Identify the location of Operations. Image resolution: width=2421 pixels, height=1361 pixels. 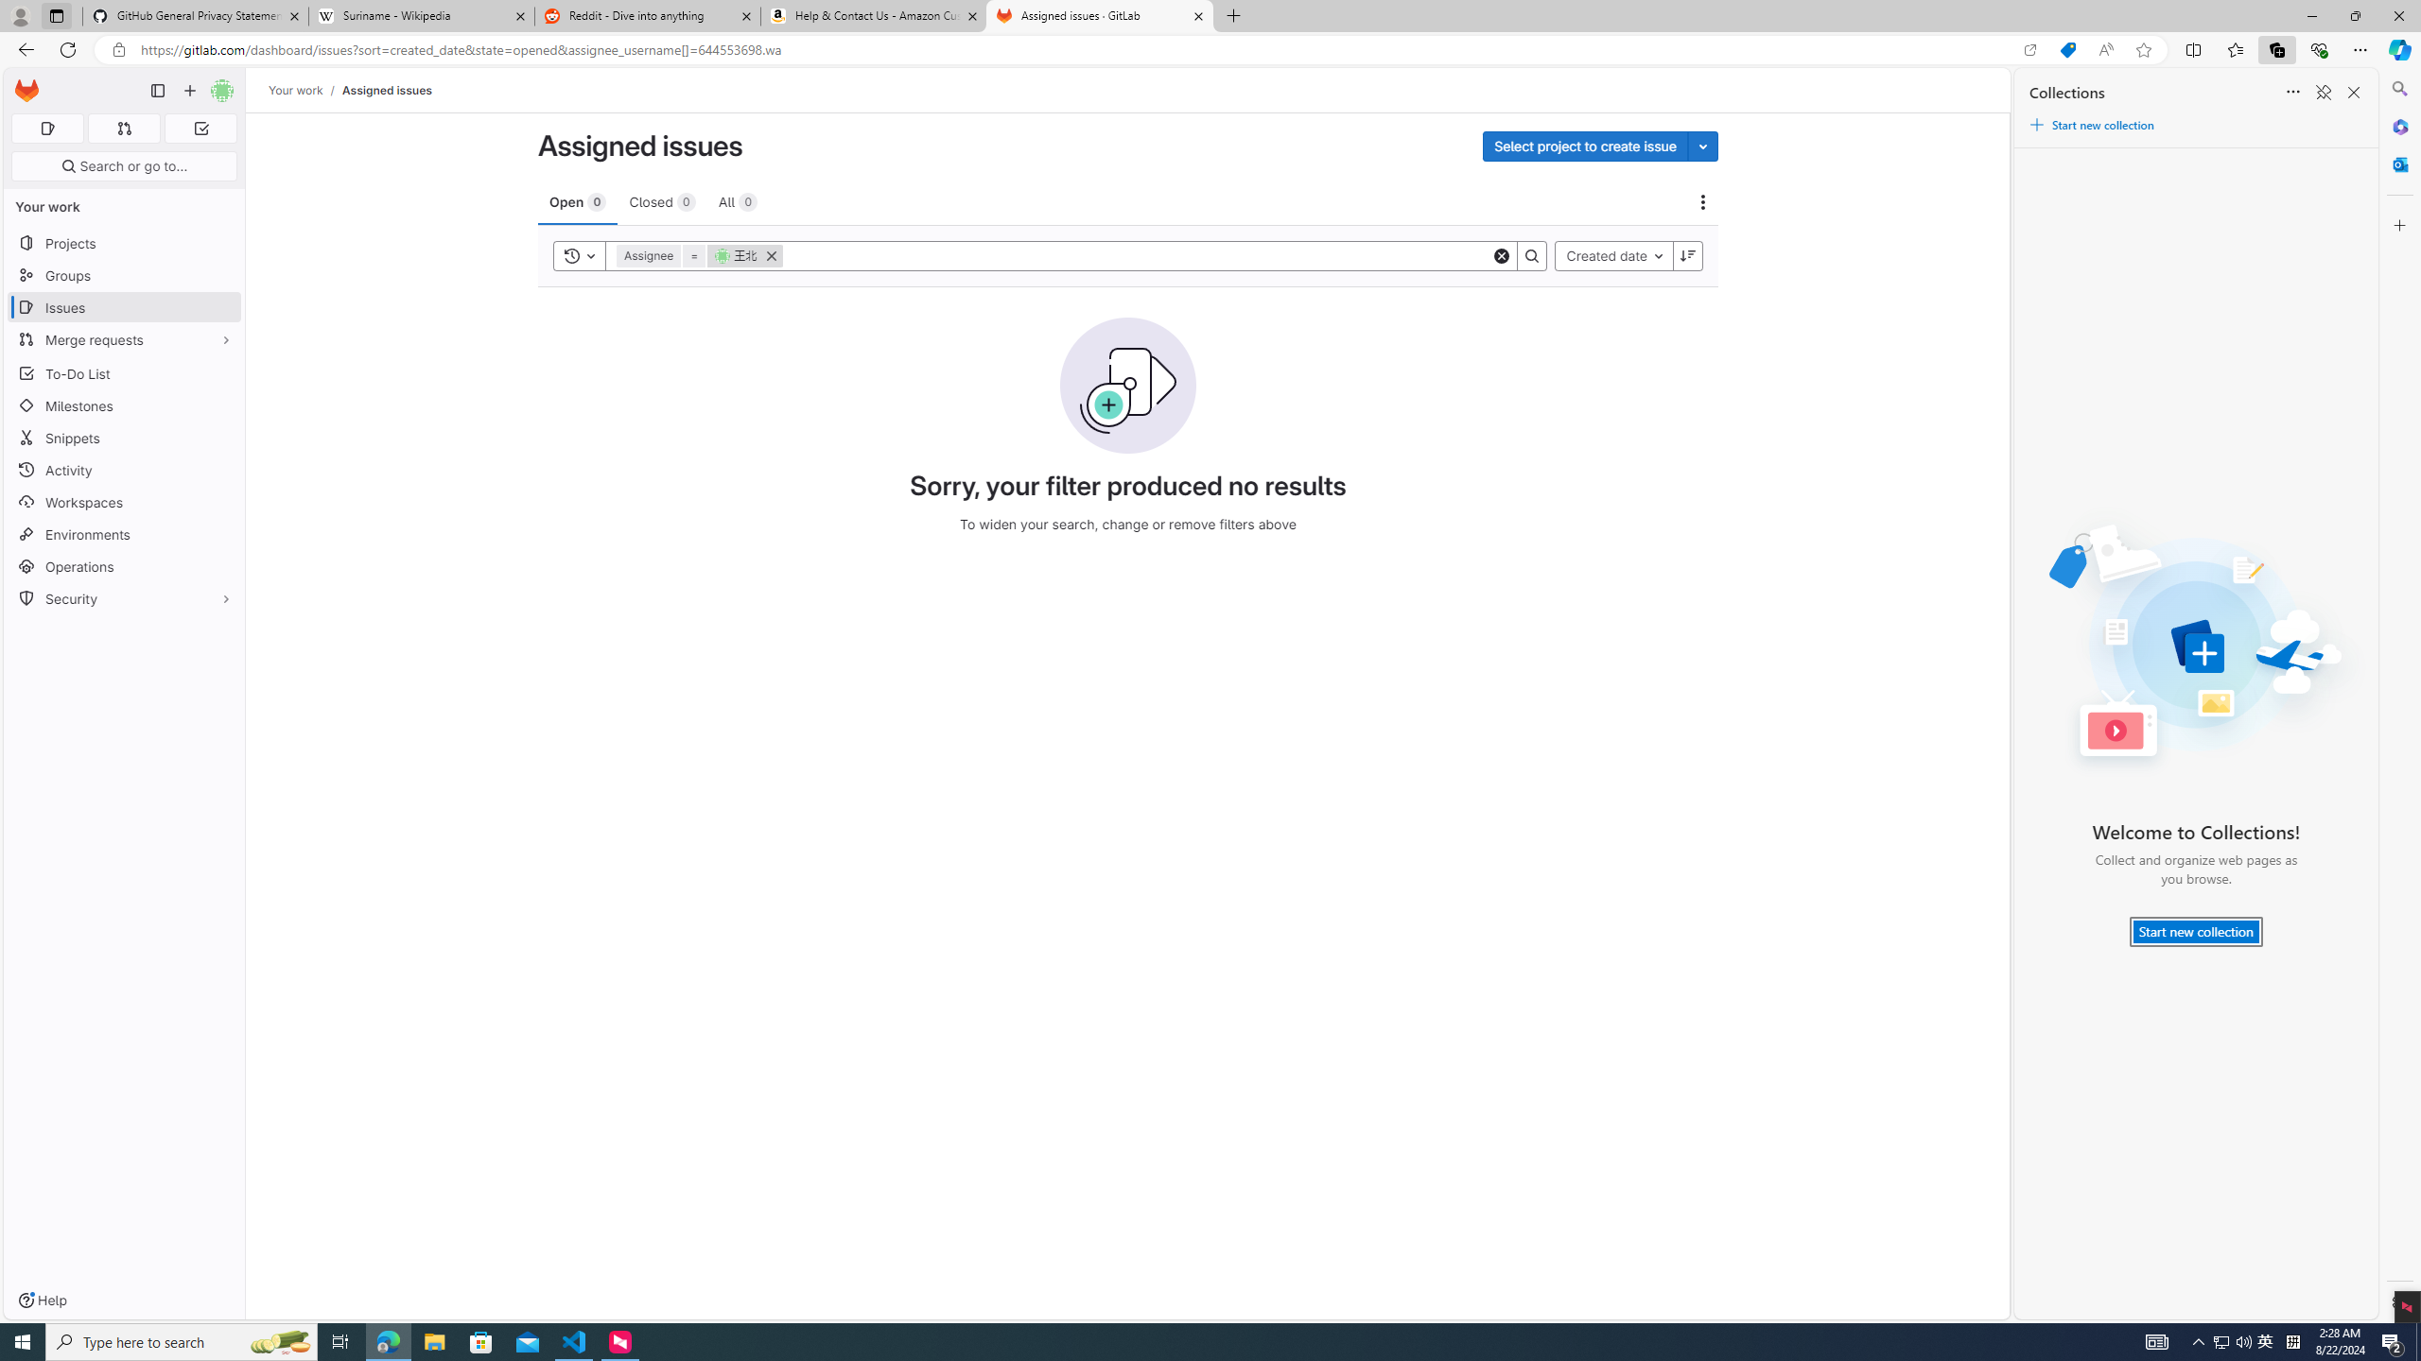
(125, 567).